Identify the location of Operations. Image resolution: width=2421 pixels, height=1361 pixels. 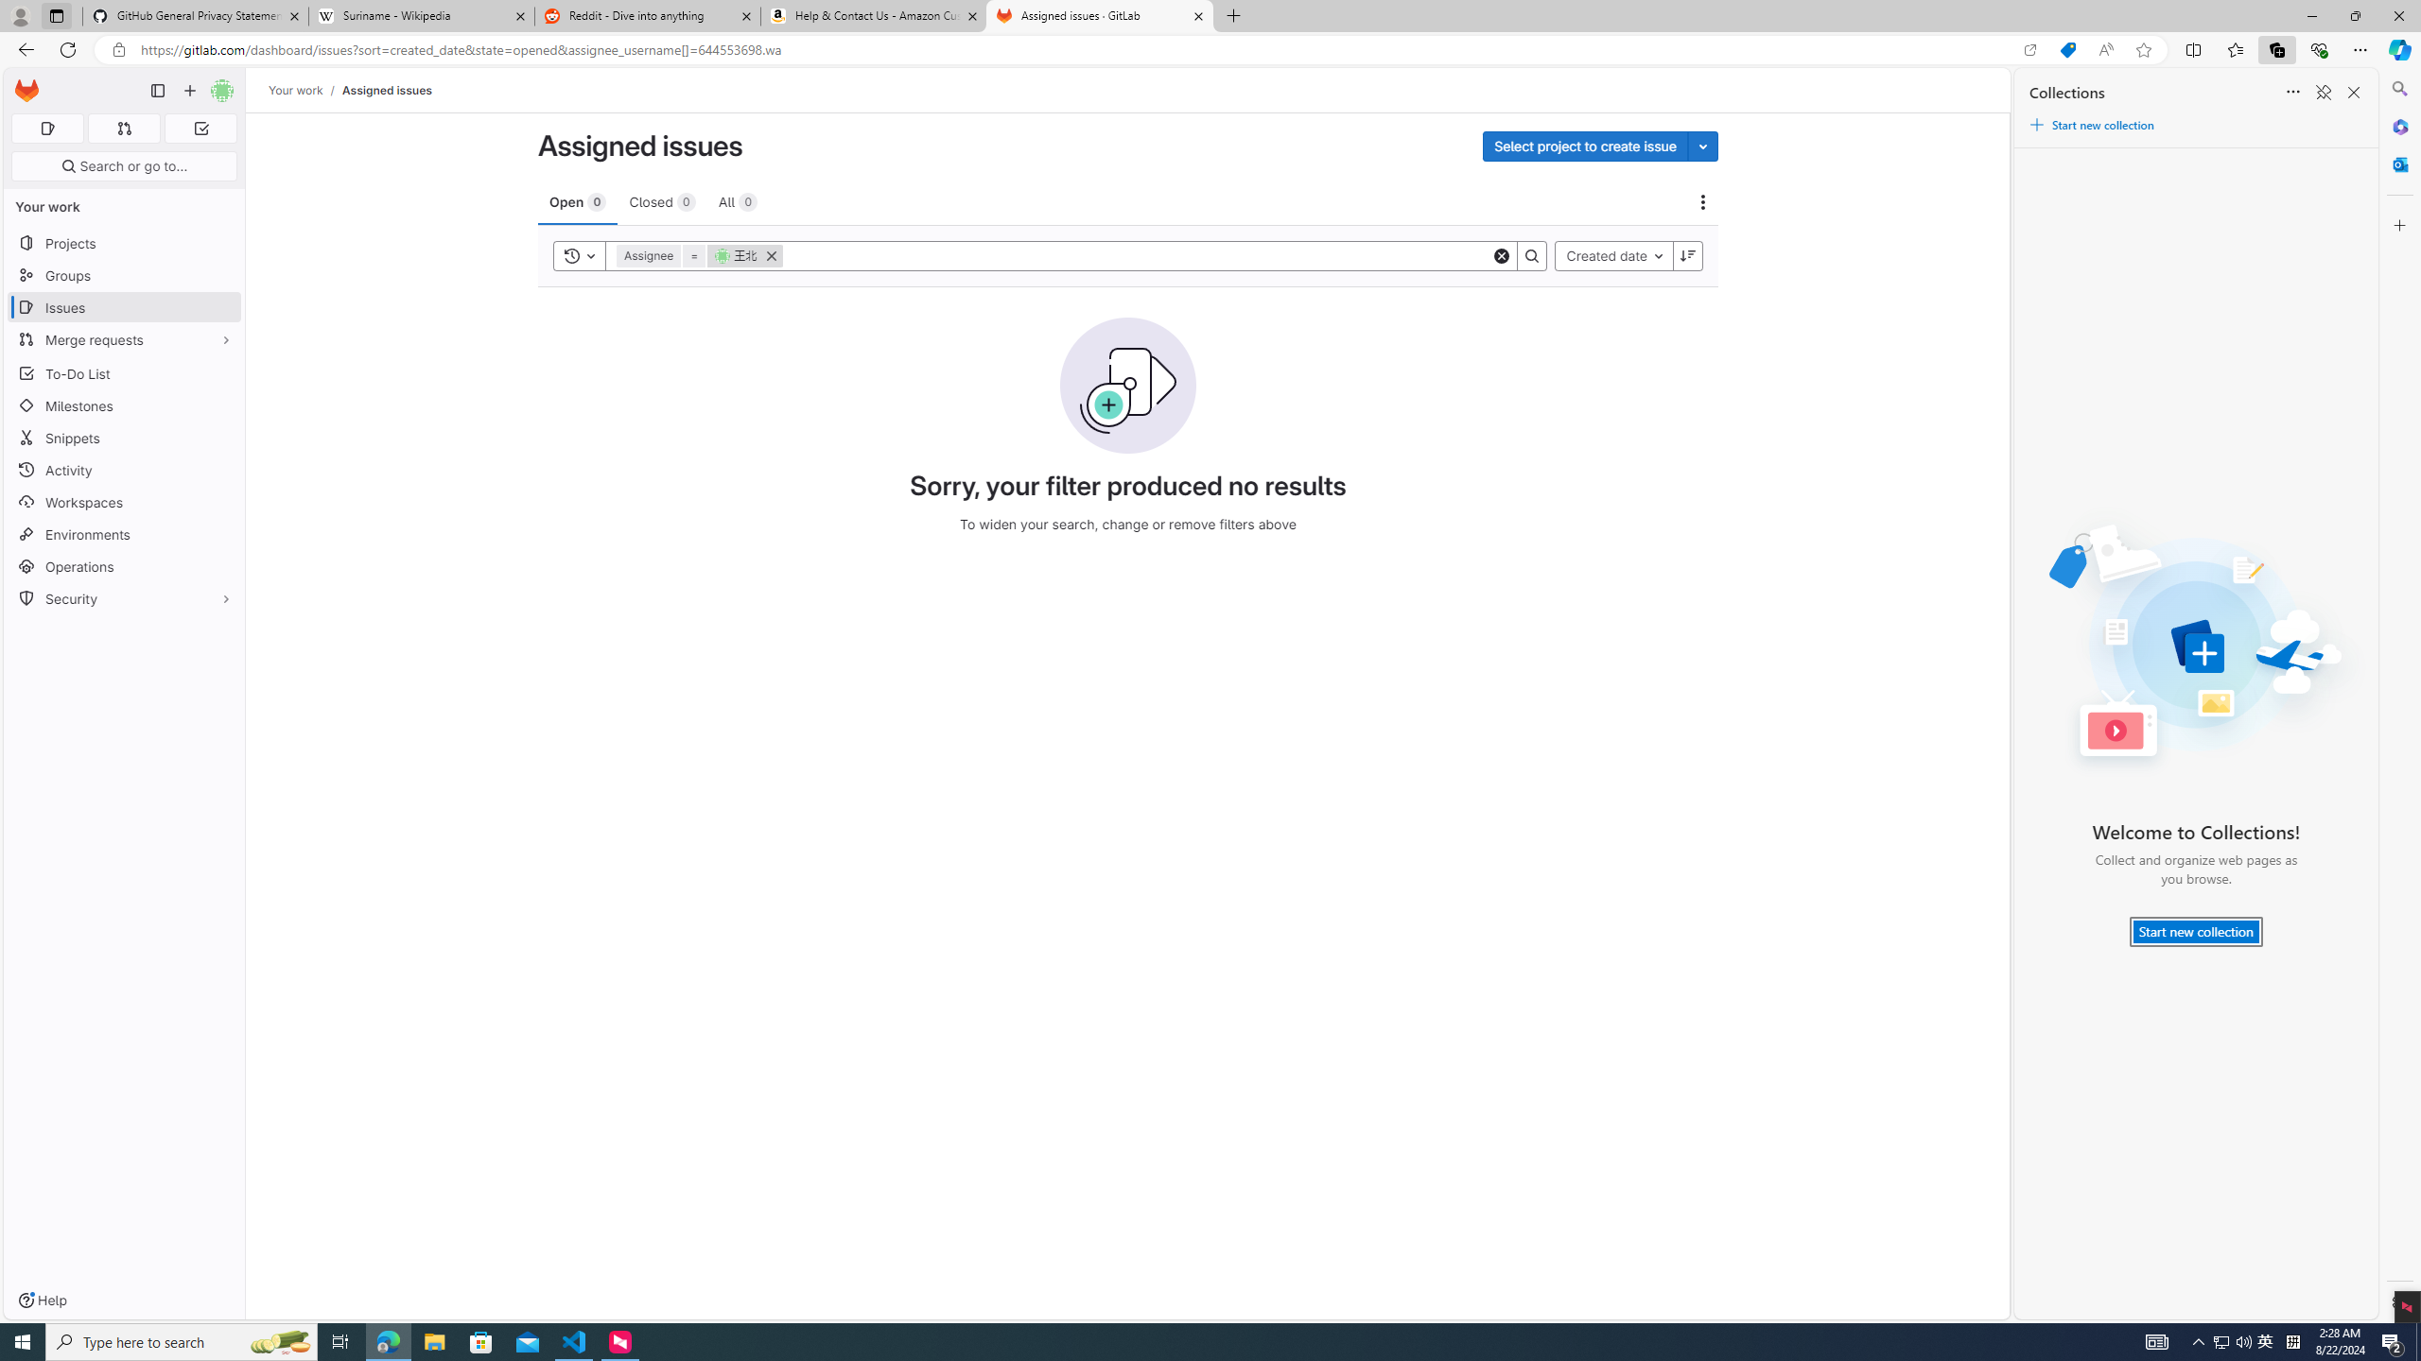
(125, 567).